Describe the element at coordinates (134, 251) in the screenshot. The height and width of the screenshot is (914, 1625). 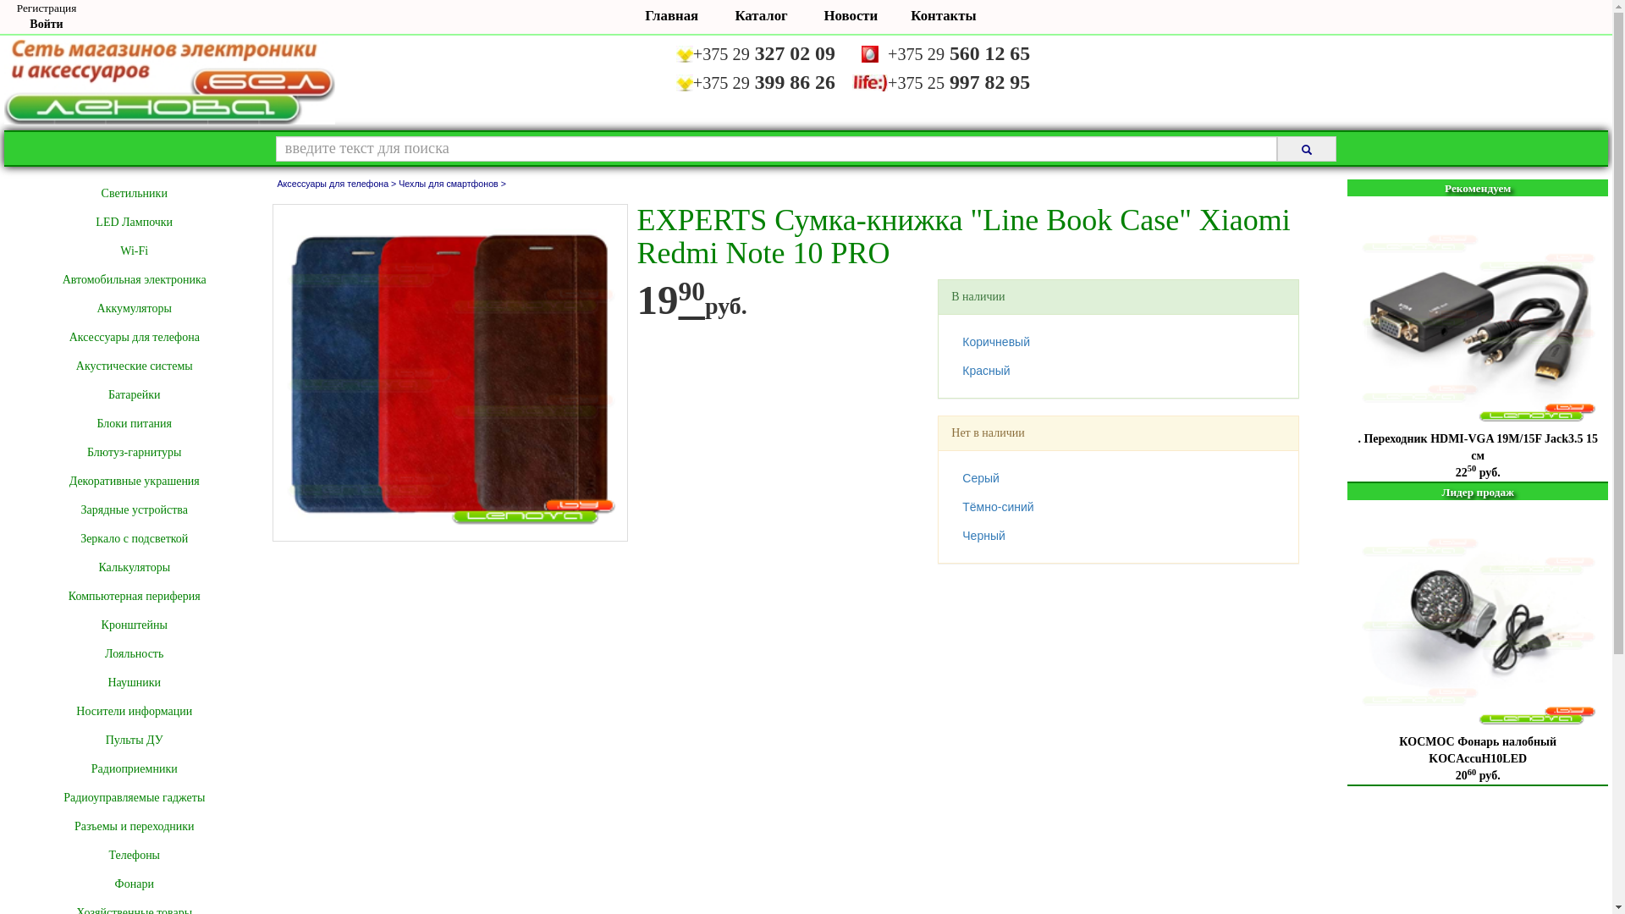
I see `Wi-Fi` at that location.